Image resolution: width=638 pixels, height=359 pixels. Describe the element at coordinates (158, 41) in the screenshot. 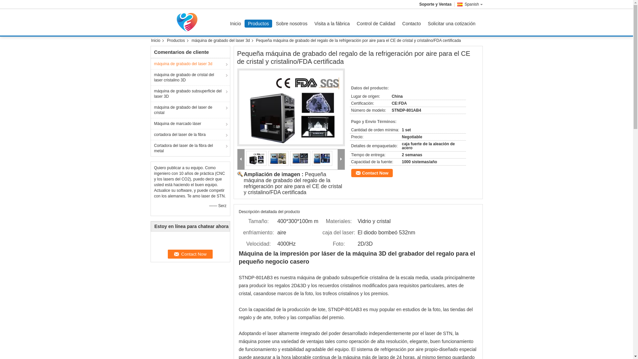

I see `Inicio` at that location.